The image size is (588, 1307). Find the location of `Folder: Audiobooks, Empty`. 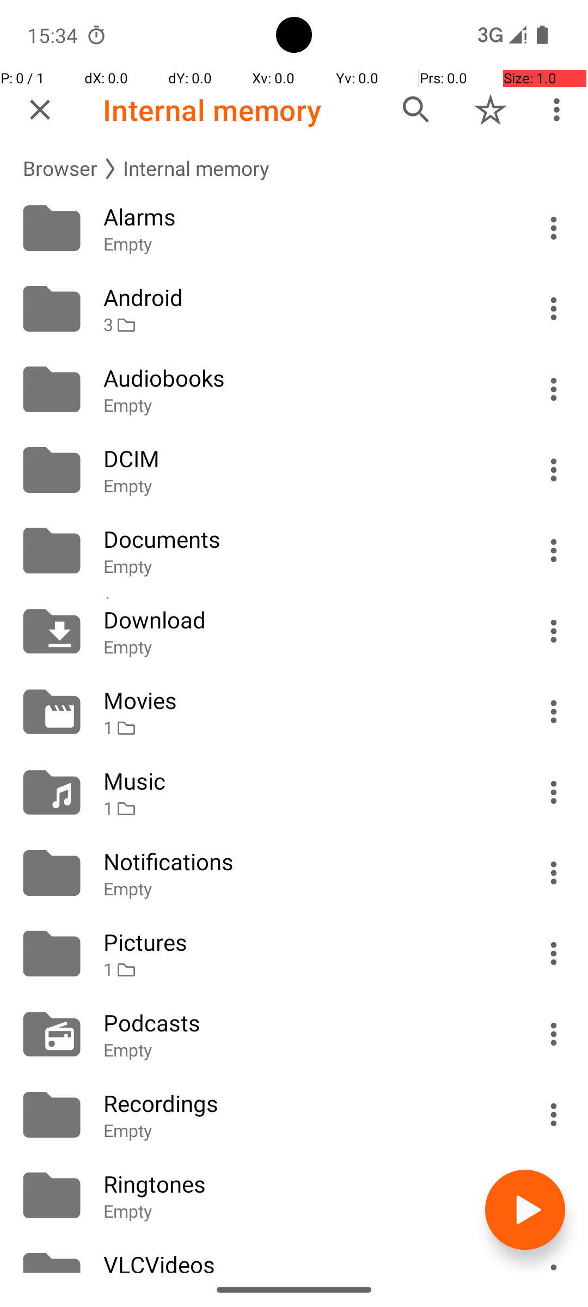

Folder: Audiobooks, Empty is located at coordinates (294, 389).